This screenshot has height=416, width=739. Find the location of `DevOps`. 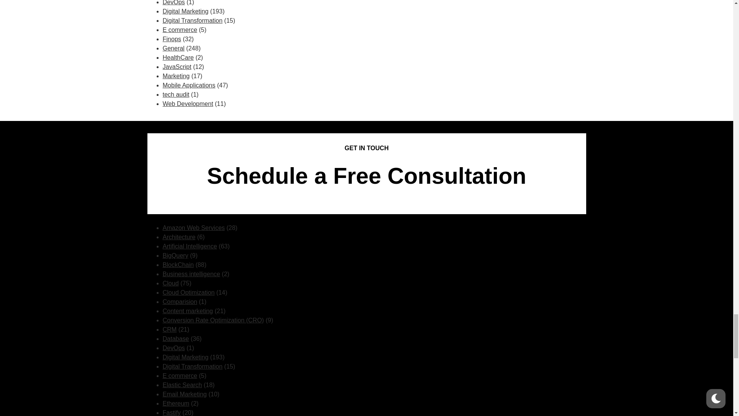

DevOps is located at coordinates (174, 3).